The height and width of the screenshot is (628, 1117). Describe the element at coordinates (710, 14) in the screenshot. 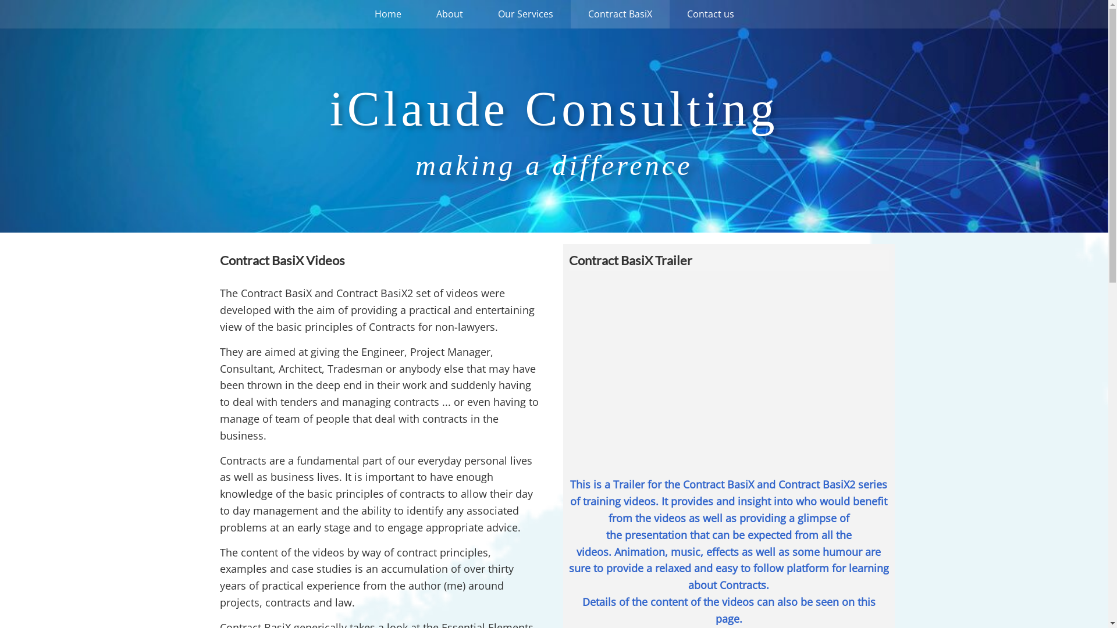

I see `Contact us` at that location.